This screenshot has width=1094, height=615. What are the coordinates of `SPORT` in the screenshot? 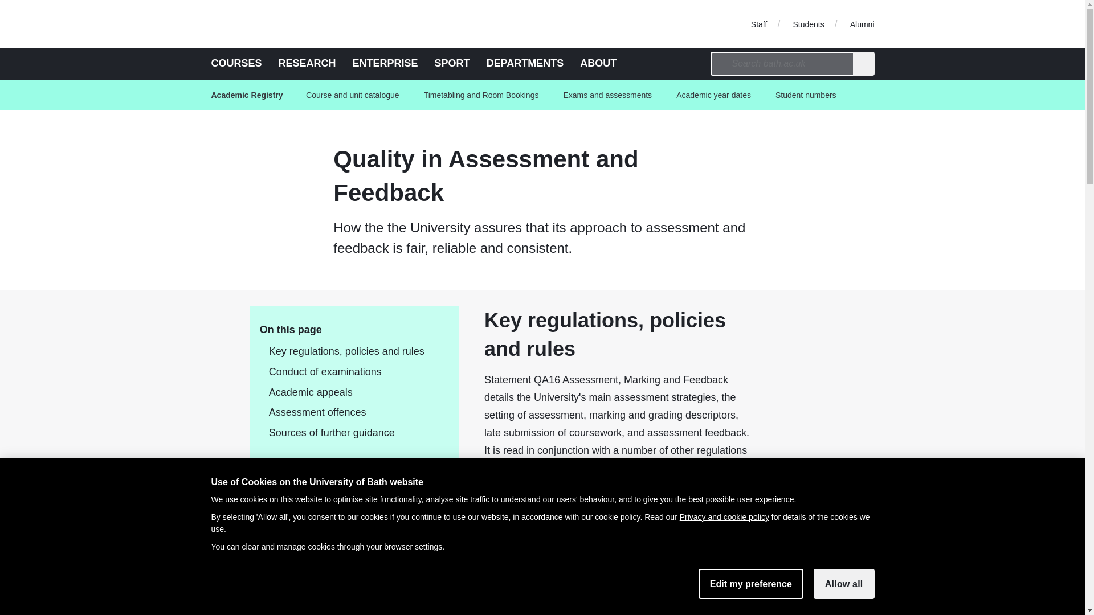 It's located at (452, 63).